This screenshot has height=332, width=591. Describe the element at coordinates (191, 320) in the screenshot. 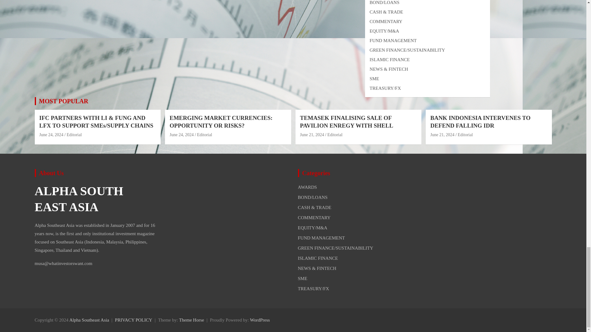

I see `Theme Horse` at that location.